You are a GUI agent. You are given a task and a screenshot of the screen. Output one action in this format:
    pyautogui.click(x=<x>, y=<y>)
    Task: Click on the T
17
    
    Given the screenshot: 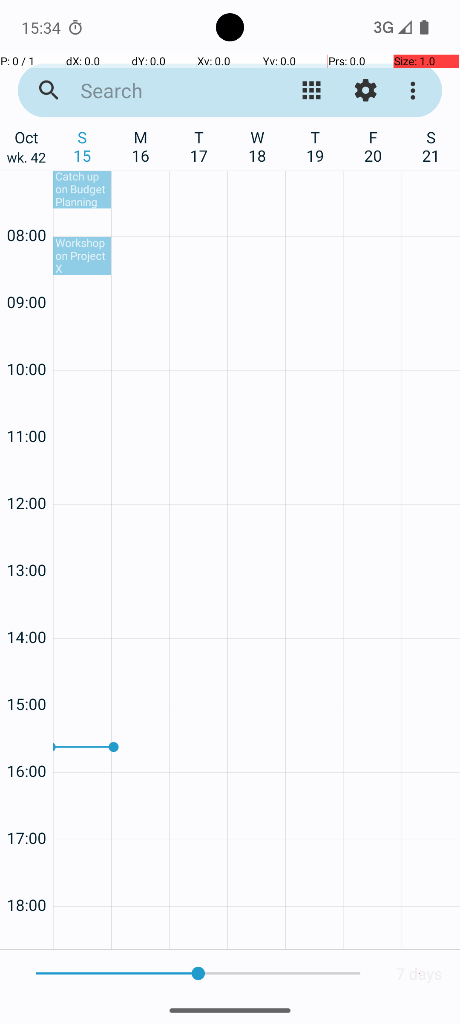 What is the action you would take?
    pyautogui.click(x=199, y=146)
    